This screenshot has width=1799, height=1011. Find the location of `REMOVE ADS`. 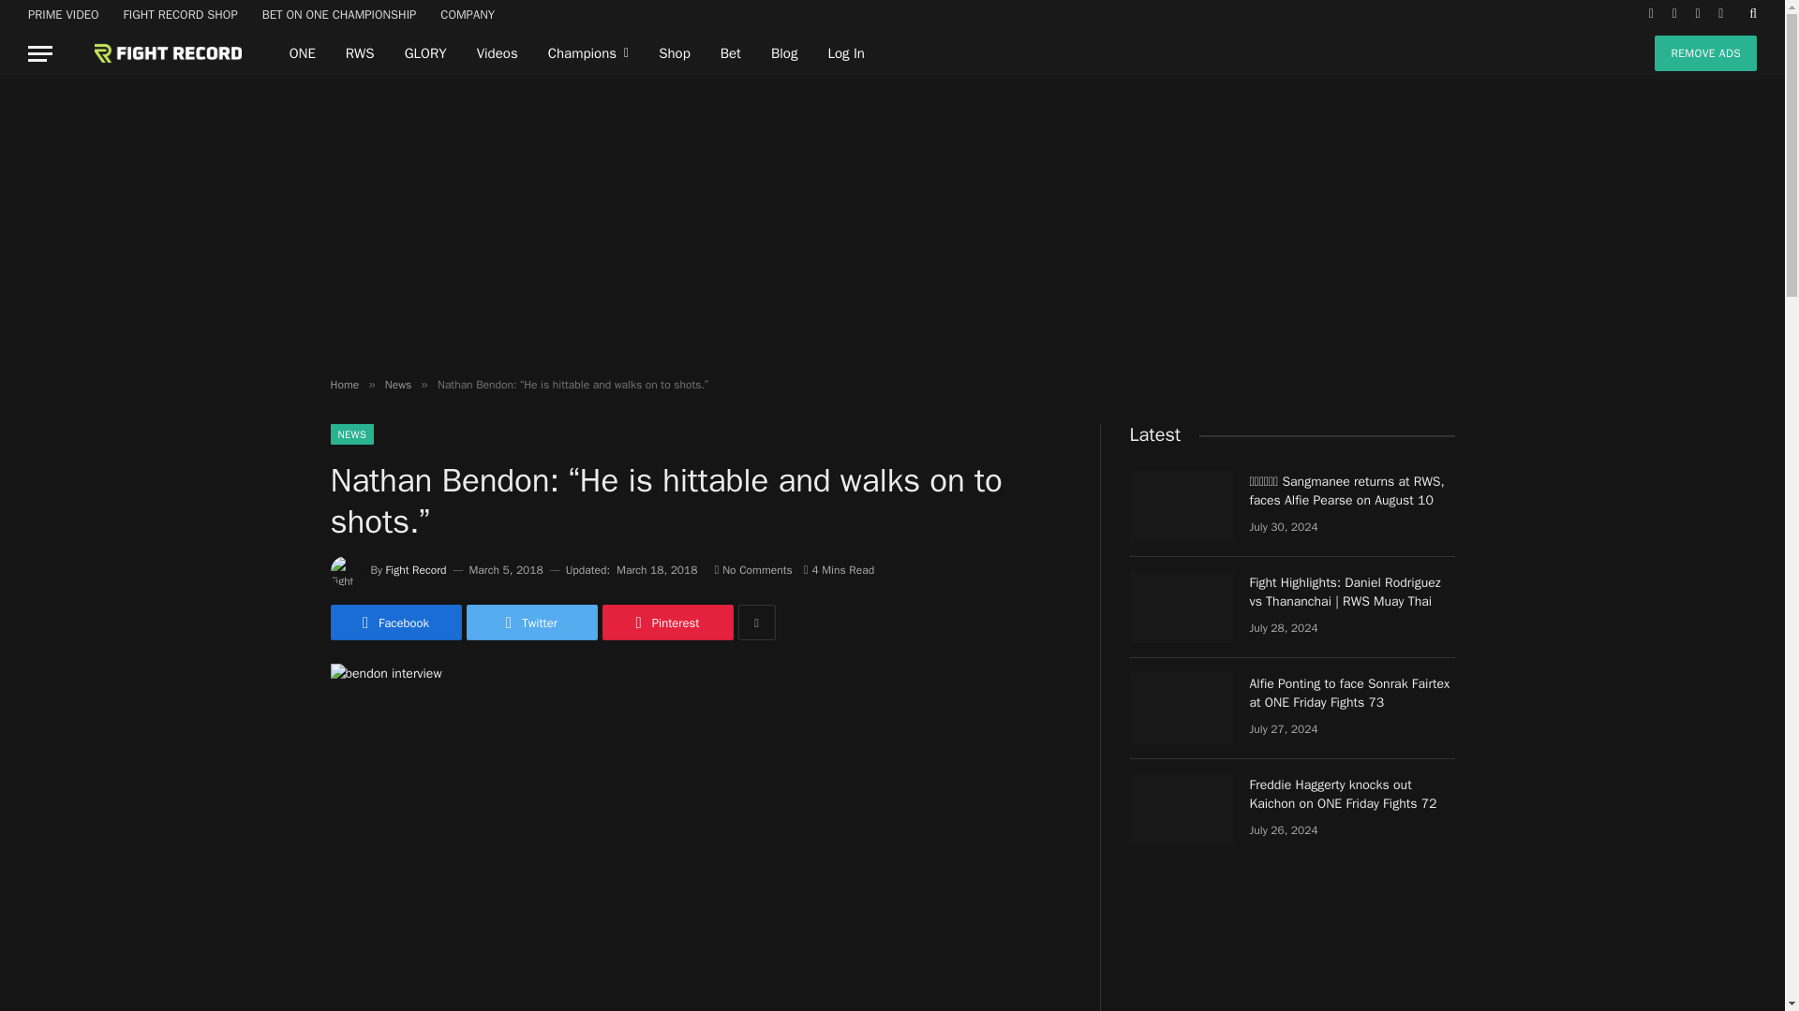

REMOVE ADS is located at coordinates (1705, 52).